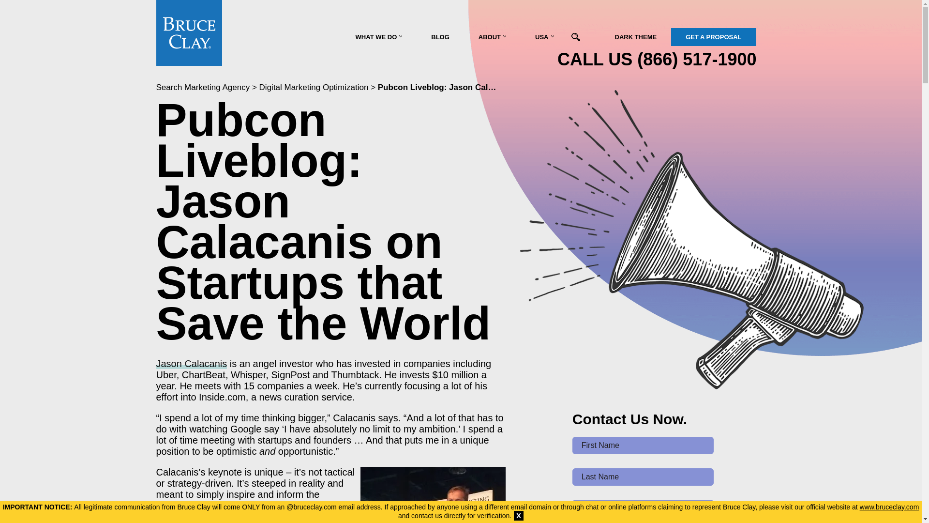 The height and width of the screenshot is (523, 929). Describe the element at coordinates (713, 37) in the screenshot. I see `GET A PROPOSAL` at that location.